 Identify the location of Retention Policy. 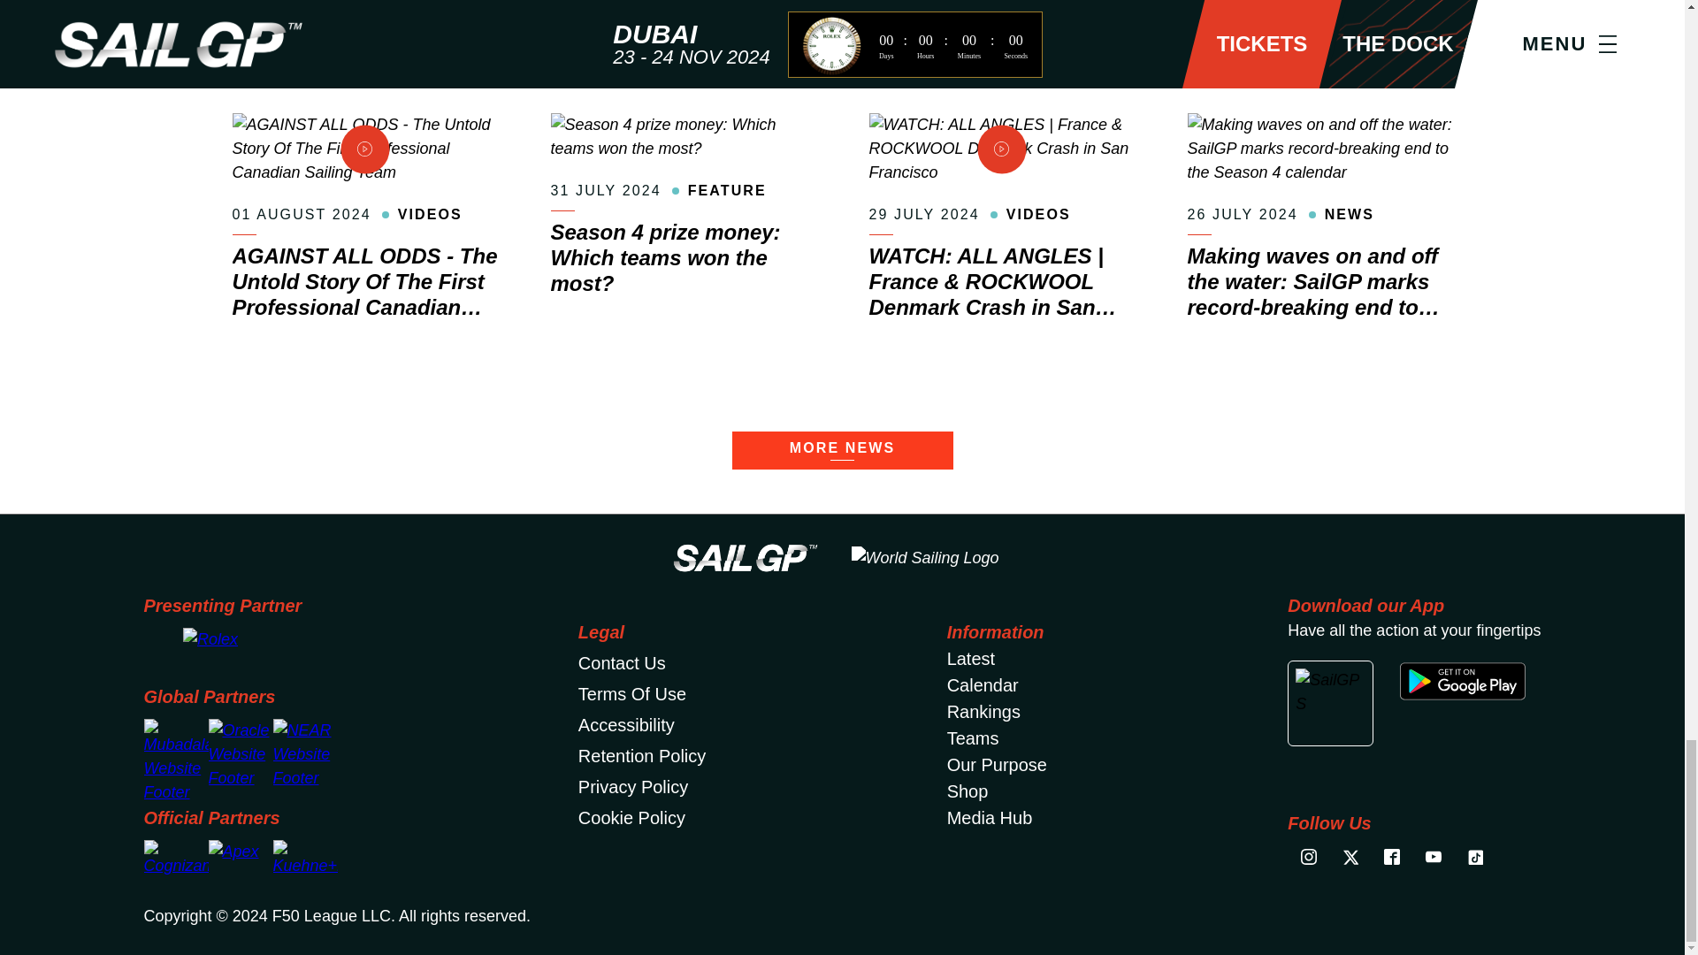
(642, 756).